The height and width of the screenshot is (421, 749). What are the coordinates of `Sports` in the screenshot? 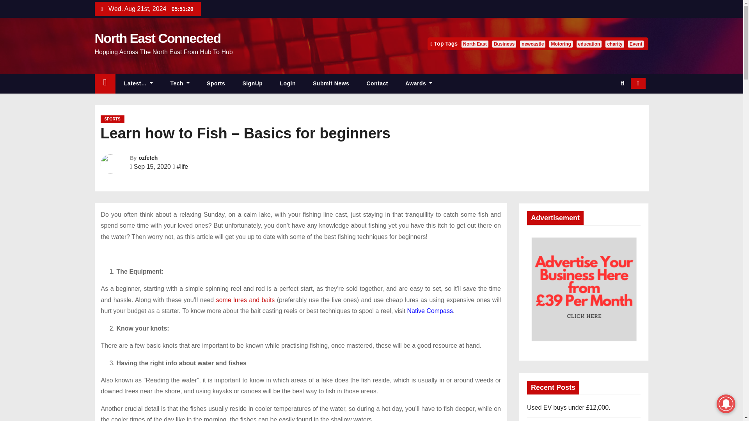 It's located at (216, 83).